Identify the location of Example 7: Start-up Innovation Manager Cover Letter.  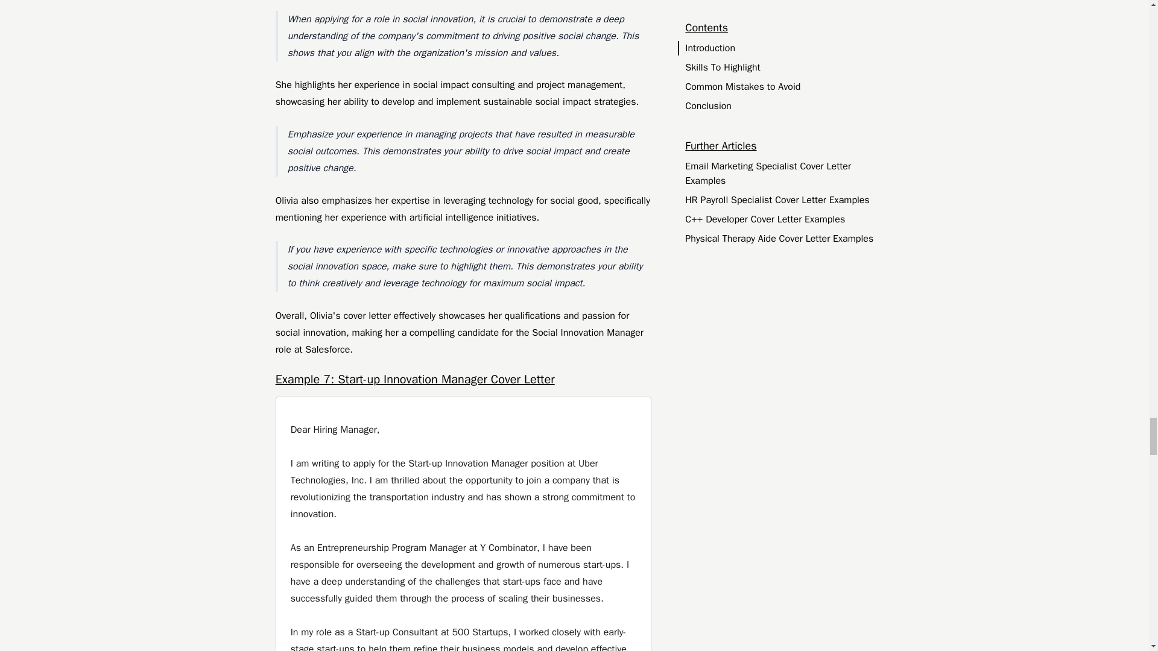
(463, 380).